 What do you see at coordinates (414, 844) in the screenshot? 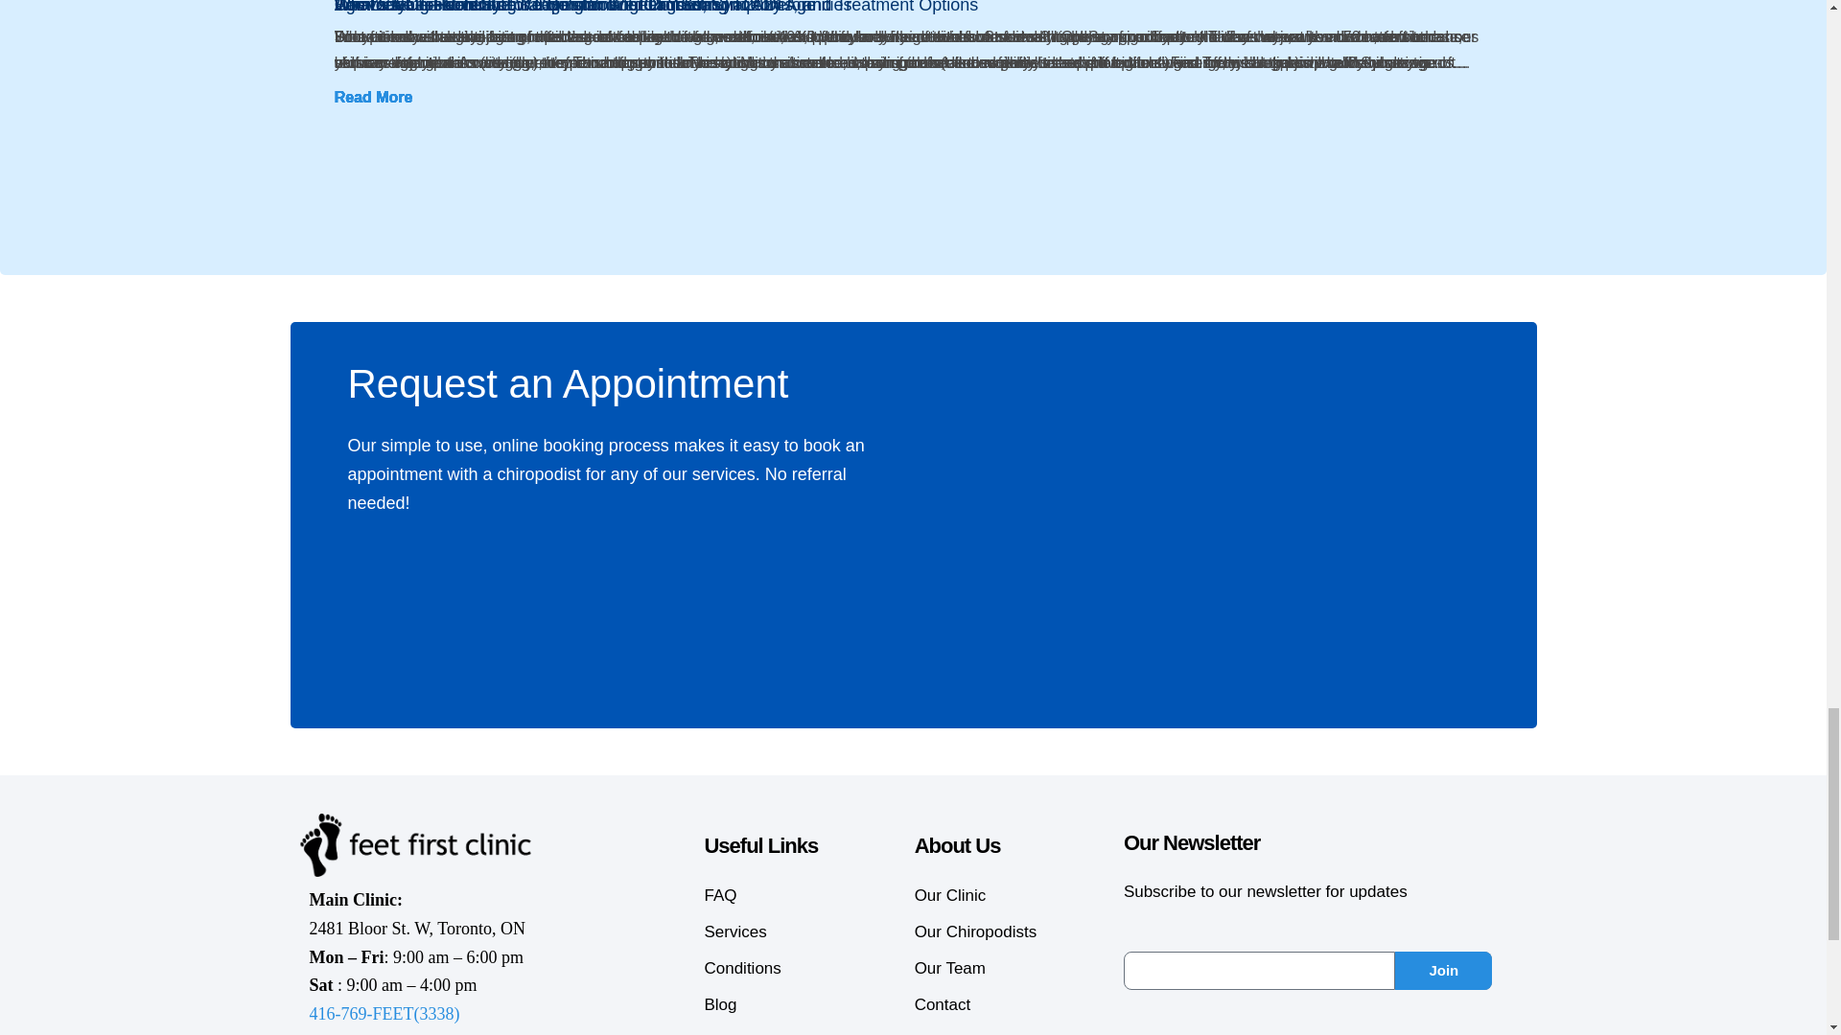
I see `Feet First Clinic` at bounding box center [414, 844].